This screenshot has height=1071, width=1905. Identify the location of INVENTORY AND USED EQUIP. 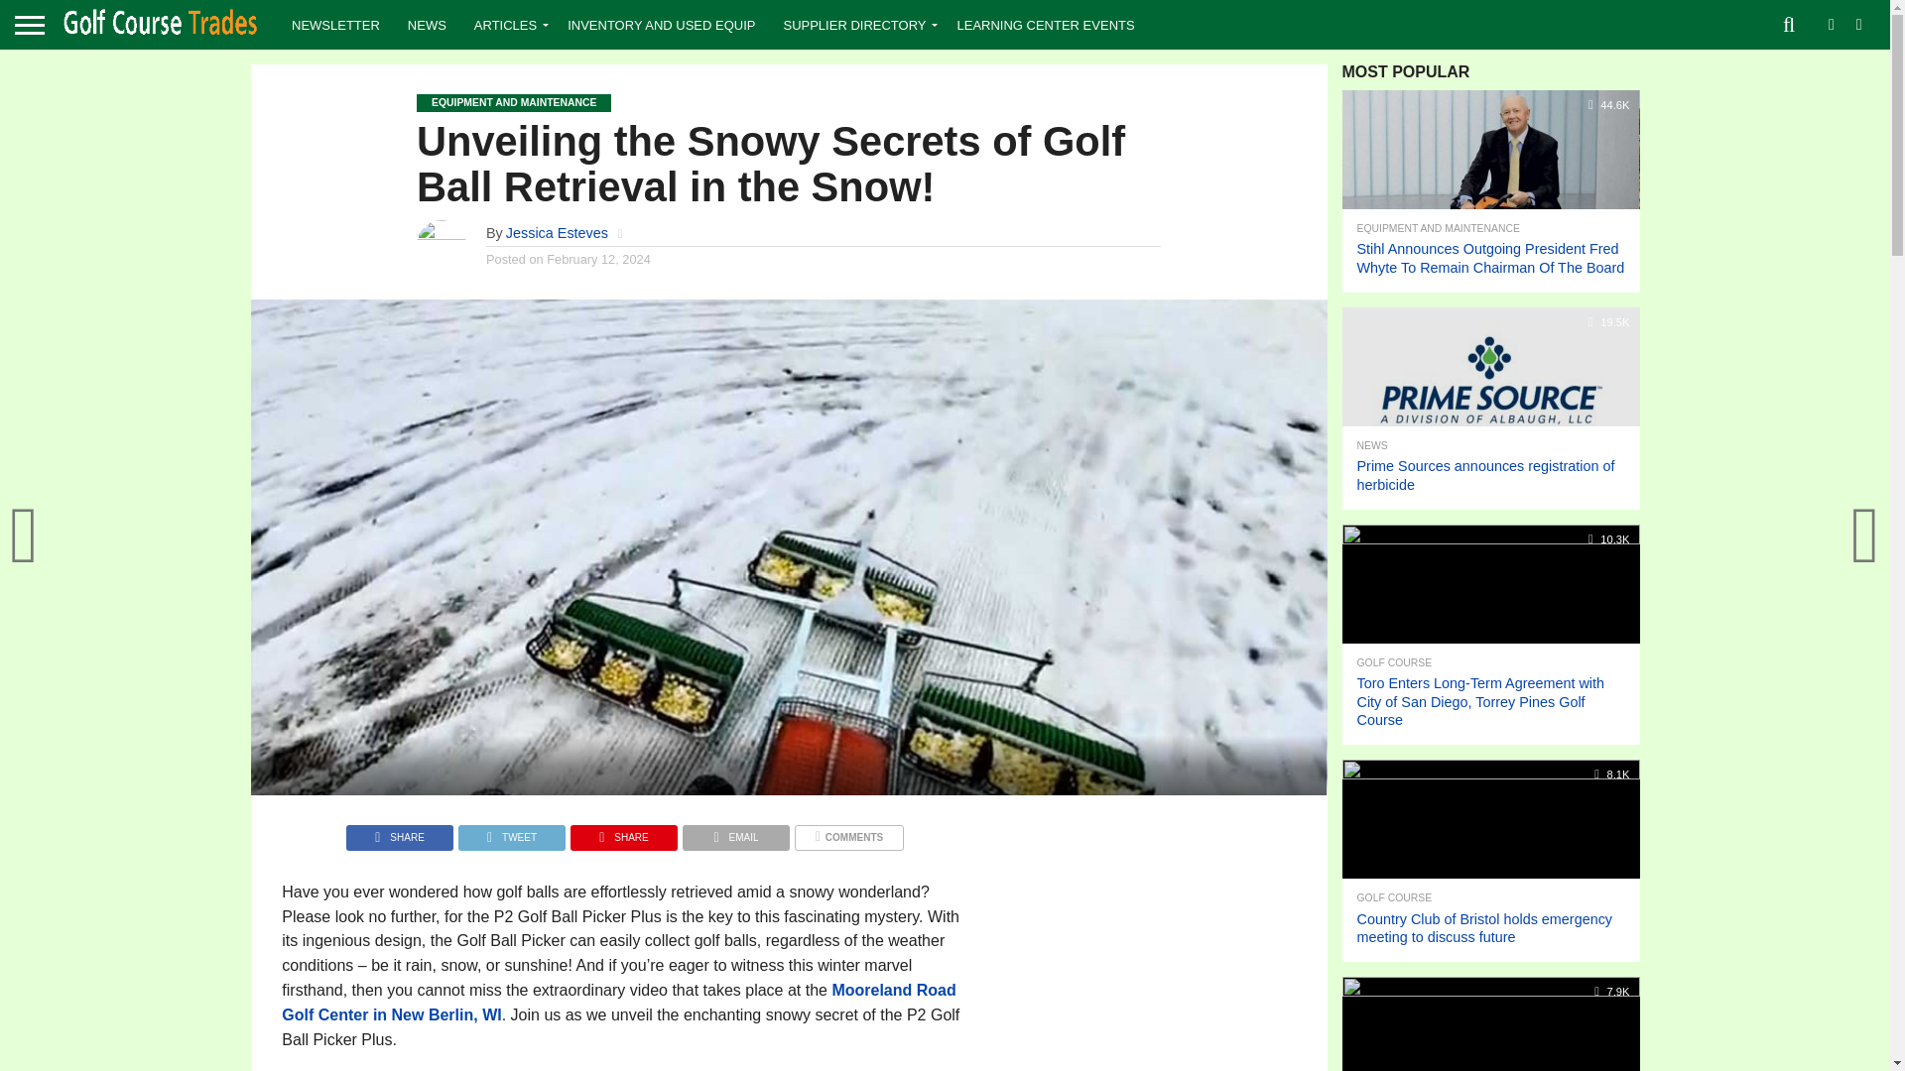
(661, 24).